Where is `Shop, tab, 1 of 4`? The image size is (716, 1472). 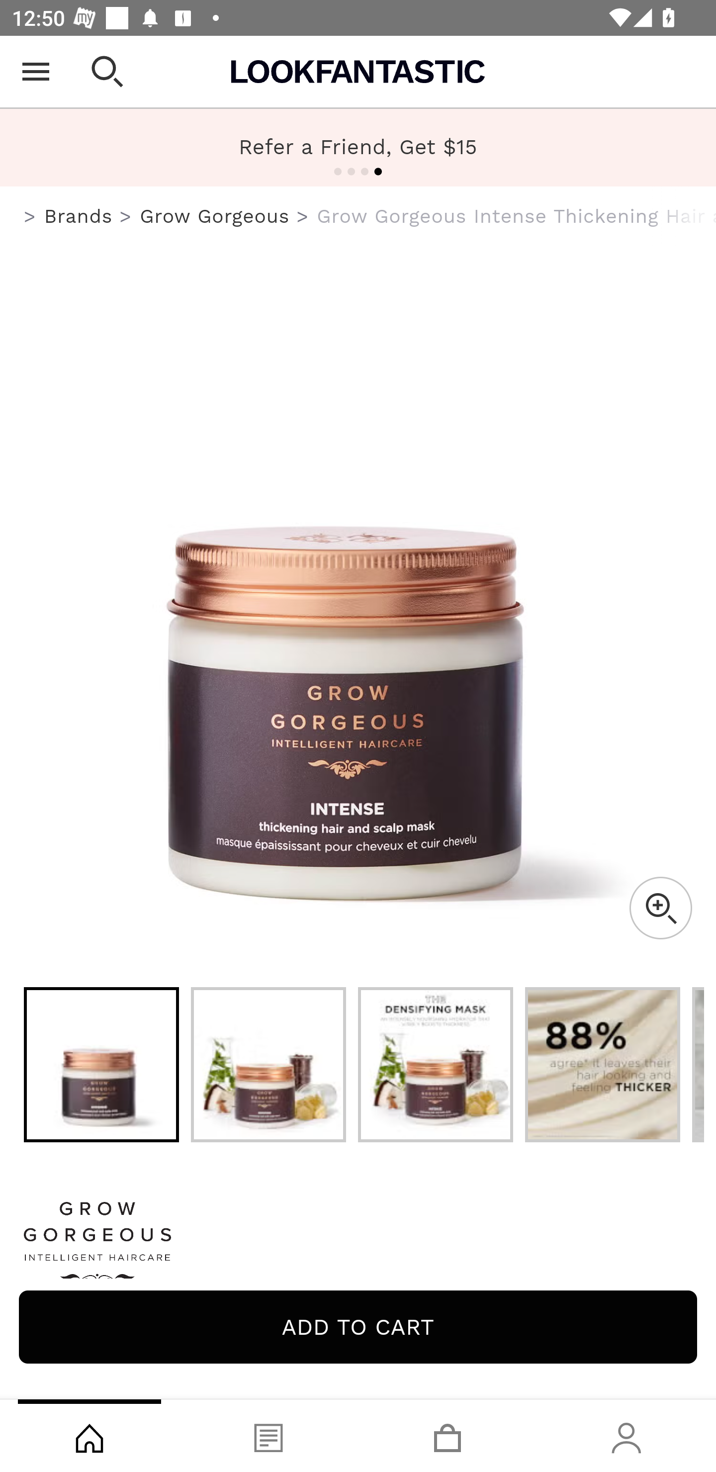
Shop, tab, 1 of 4 is located at coordinates (89, 1436).